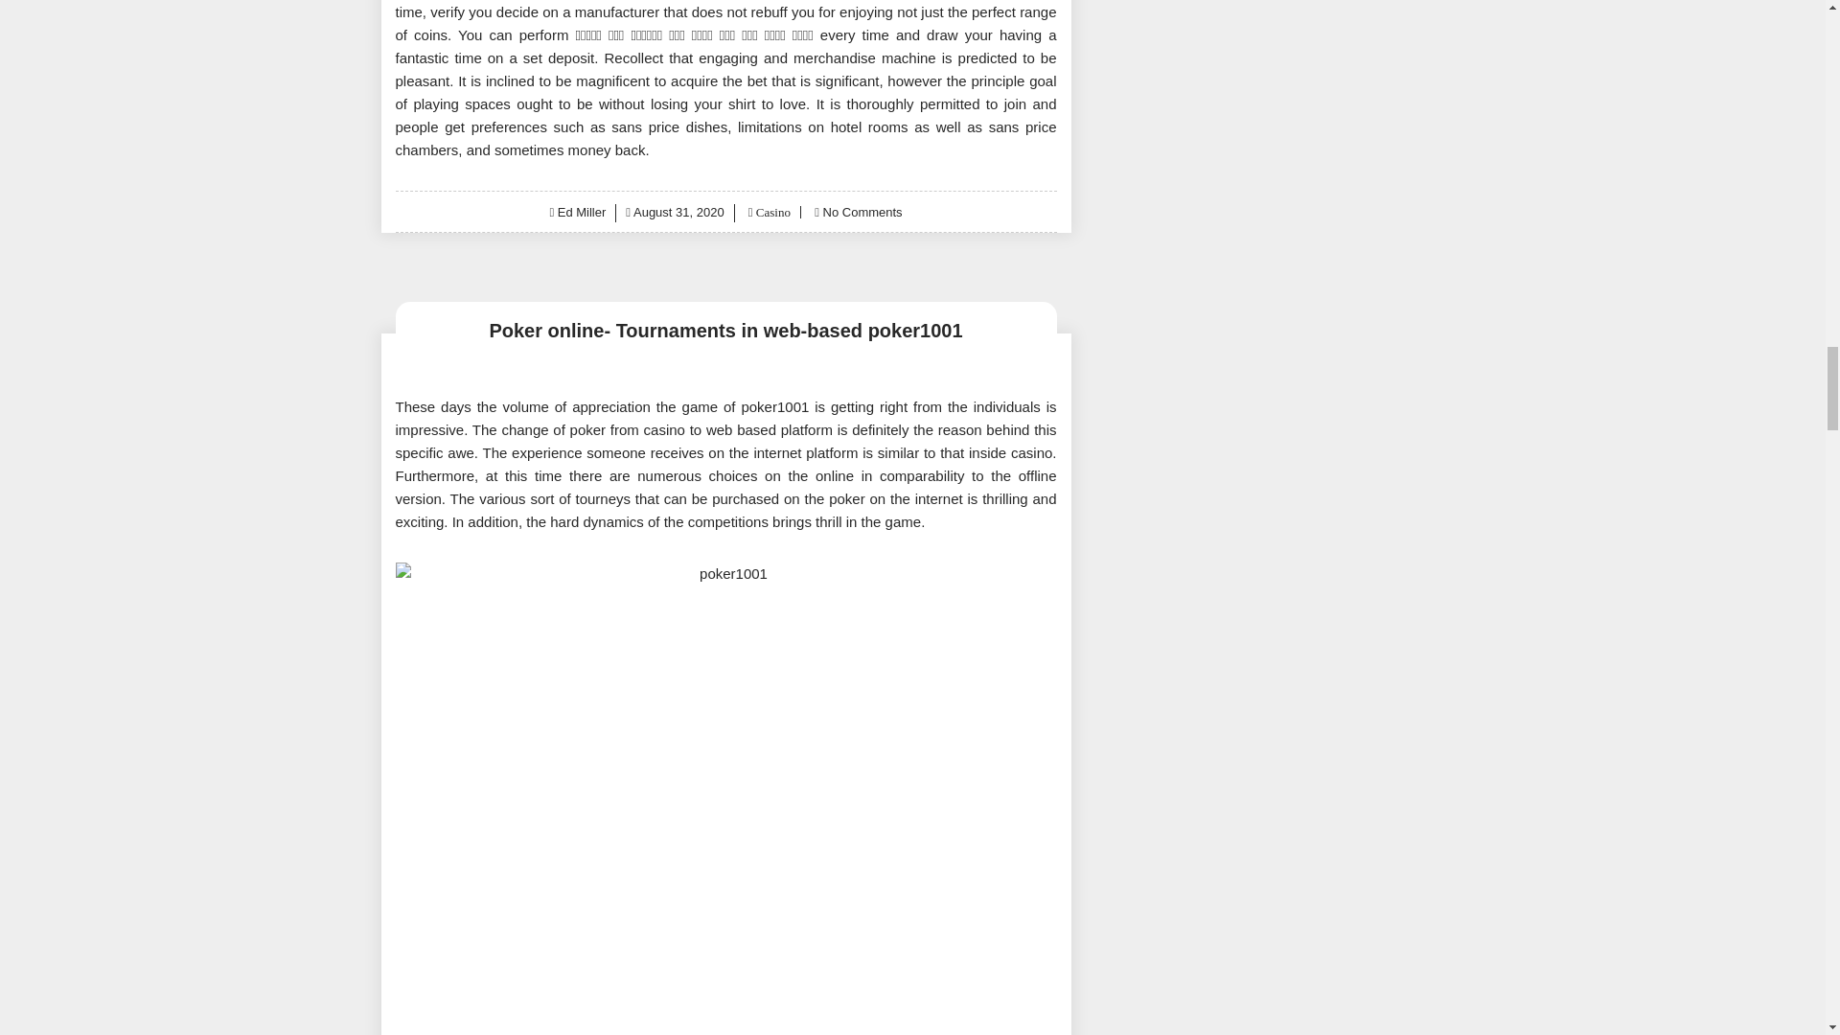  Describe the element at coordinates (862, 211) in the screenshot. I see `No Comments` at that location.